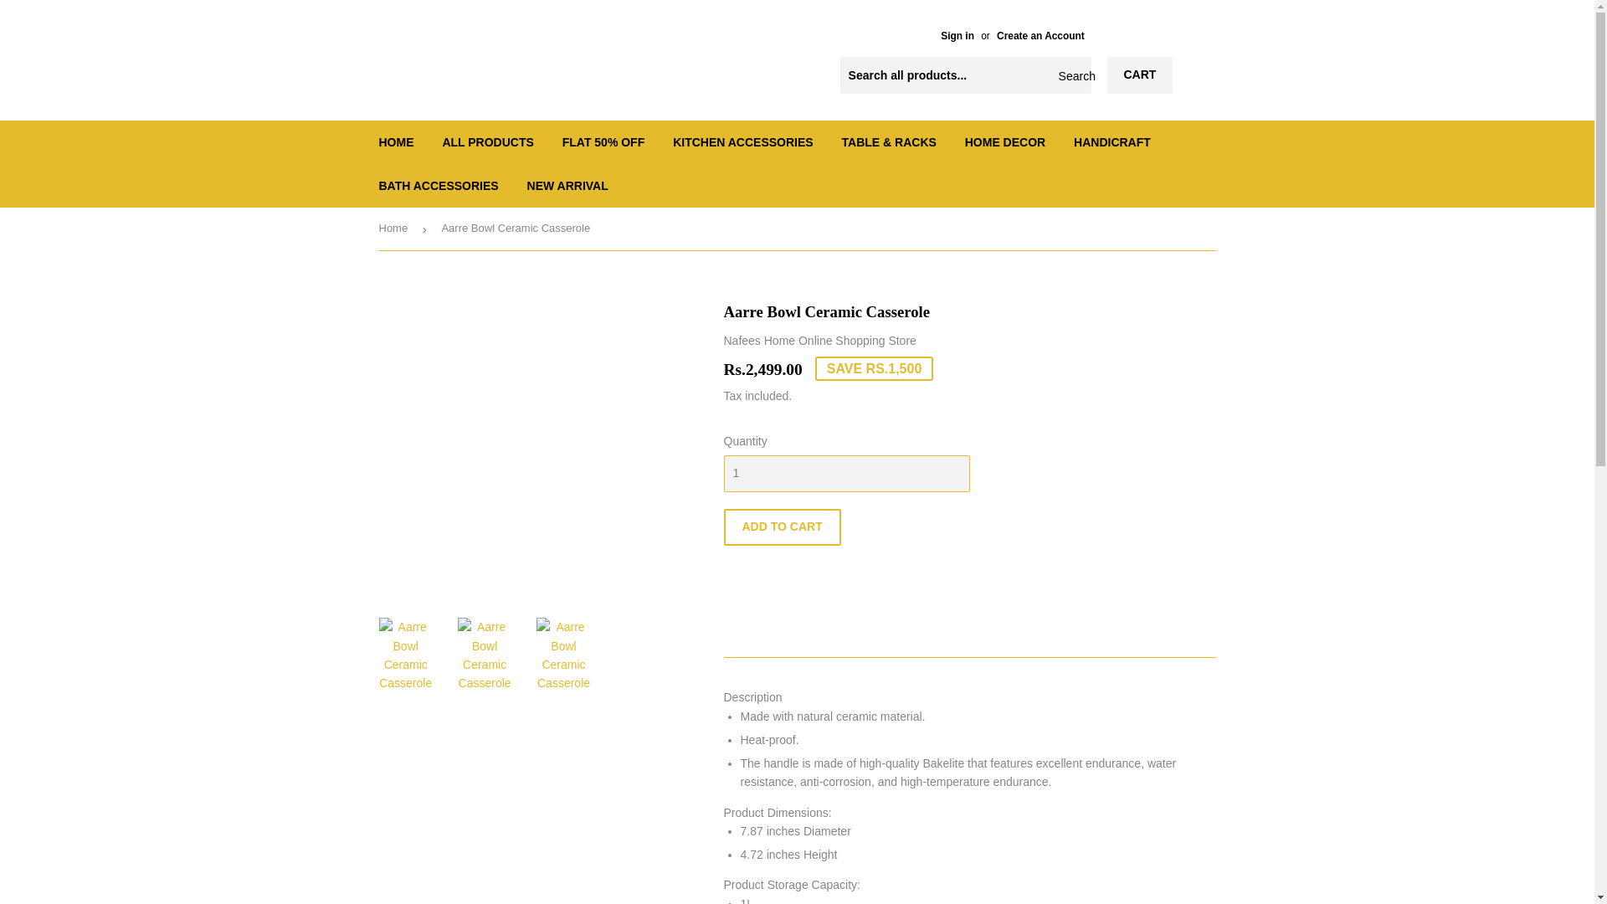  I want to click on Create an Account, so click(1040, 35).